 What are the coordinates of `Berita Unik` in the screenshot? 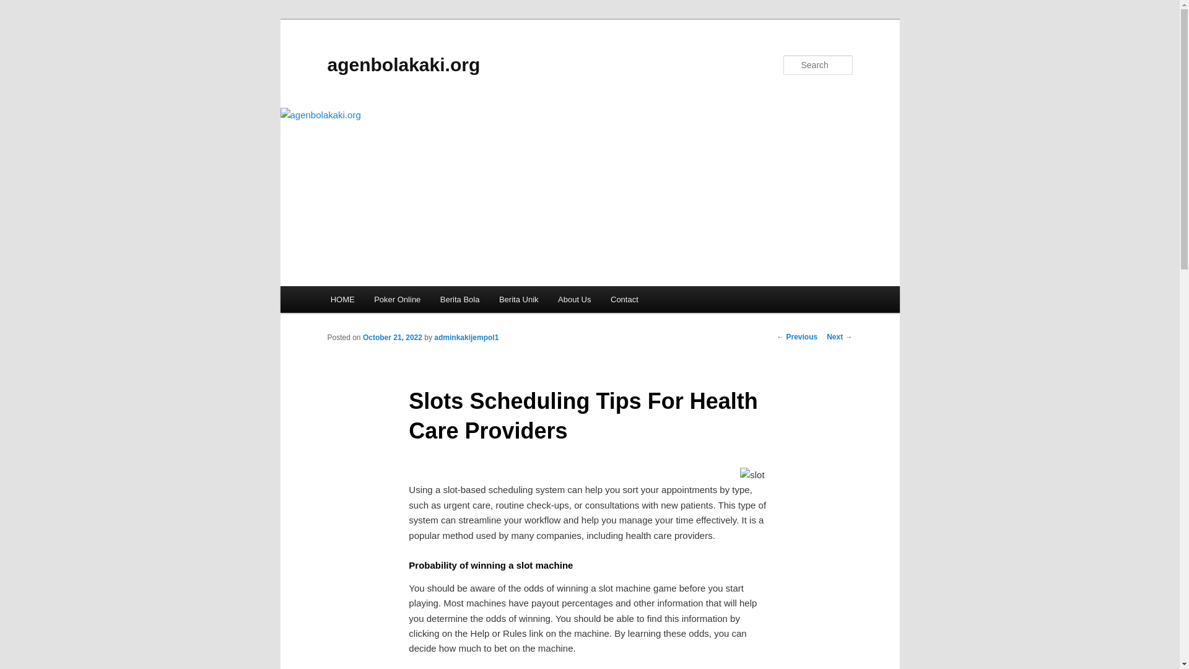 It's located at (518, 300).